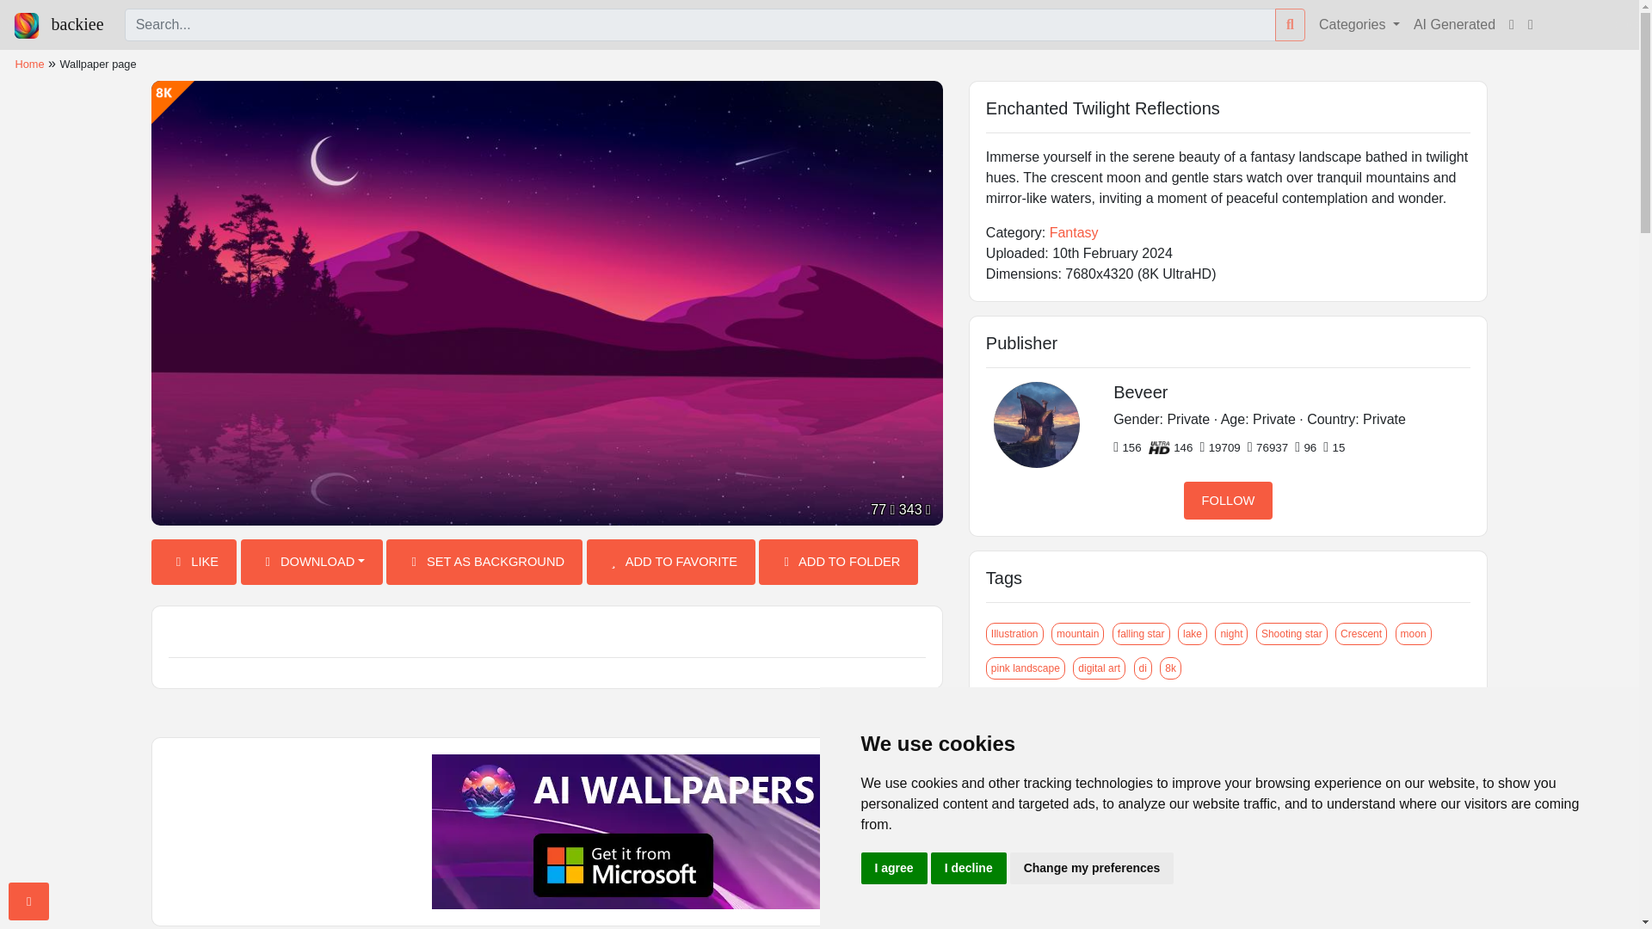 Image resolution: width=1652 pixels, height=929 pixels. What do you see at coordinates (1074, 232) in the screenshot?
I see `Fantasy` at bounding box center [1074, 232].